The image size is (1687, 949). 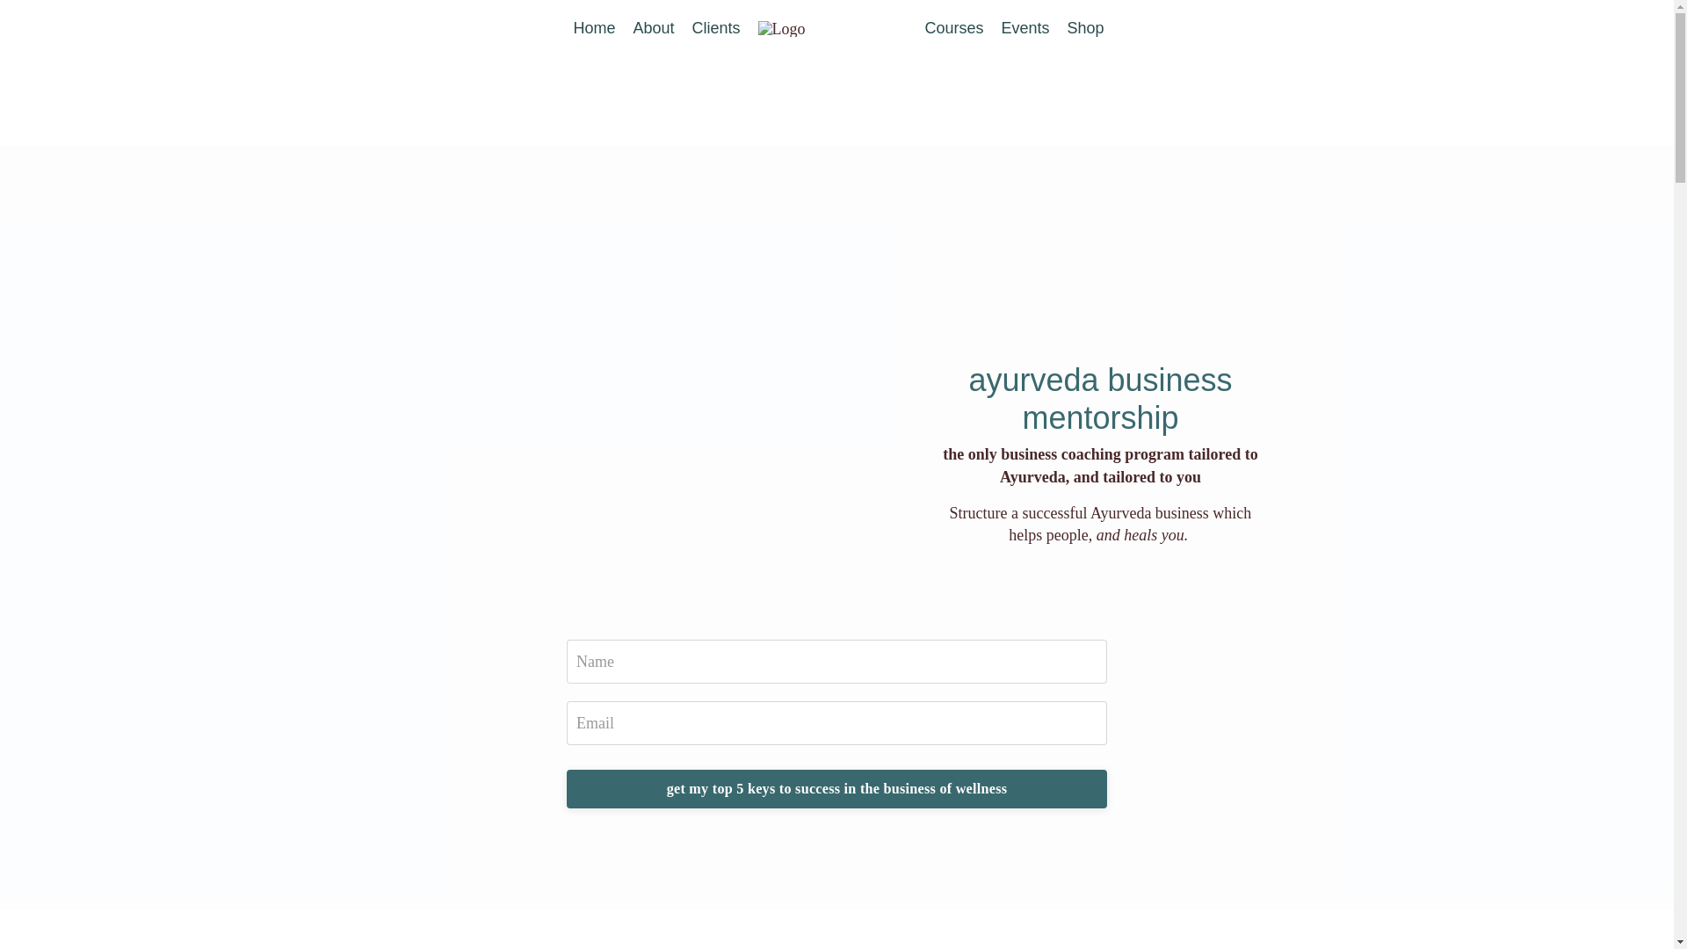 I want to click on get my top 5 keys to success in the business of wellness, so click(x=836, y=789).